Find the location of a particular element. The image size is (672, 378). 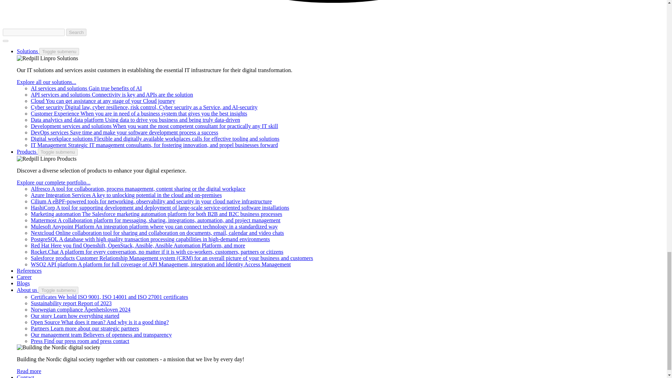

Search is located at coordinates (76, 32).